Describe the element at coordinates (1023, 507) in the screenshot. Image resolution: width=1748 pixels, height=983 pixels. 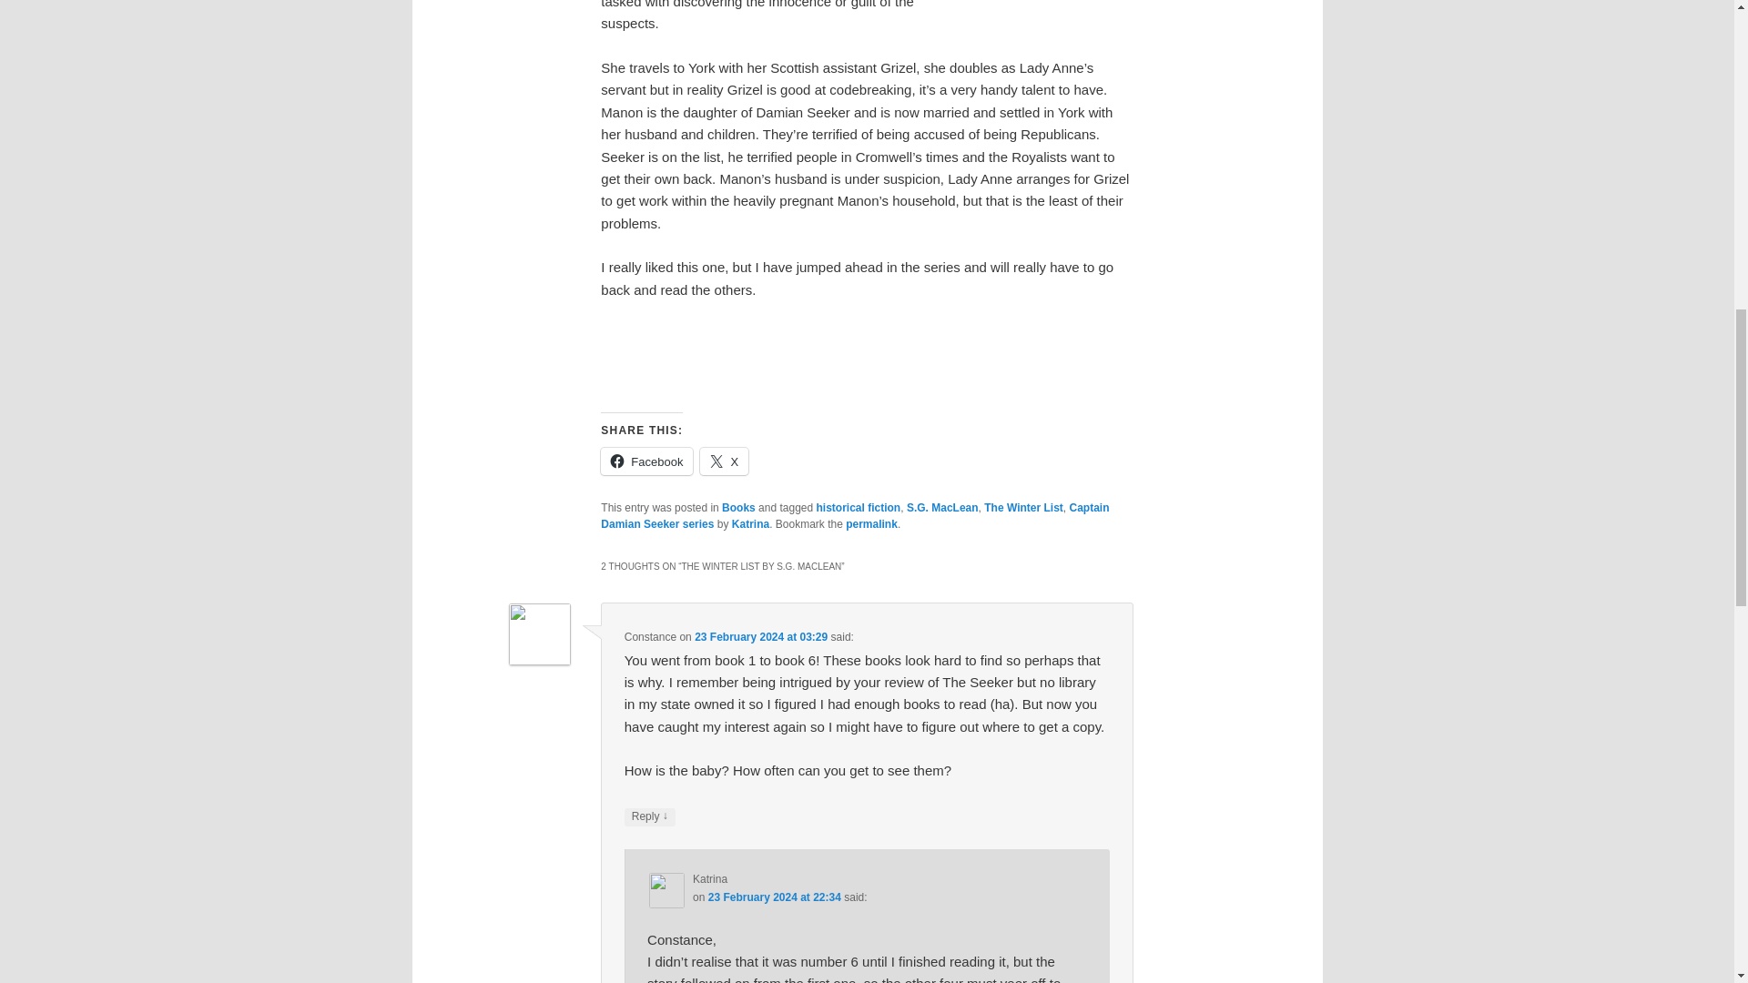
I see `The Winter List` at that location.